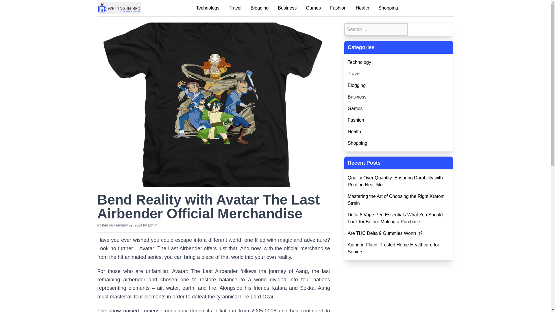 The image size is (555, 312). I want to click on Technology, so click(399, 62).